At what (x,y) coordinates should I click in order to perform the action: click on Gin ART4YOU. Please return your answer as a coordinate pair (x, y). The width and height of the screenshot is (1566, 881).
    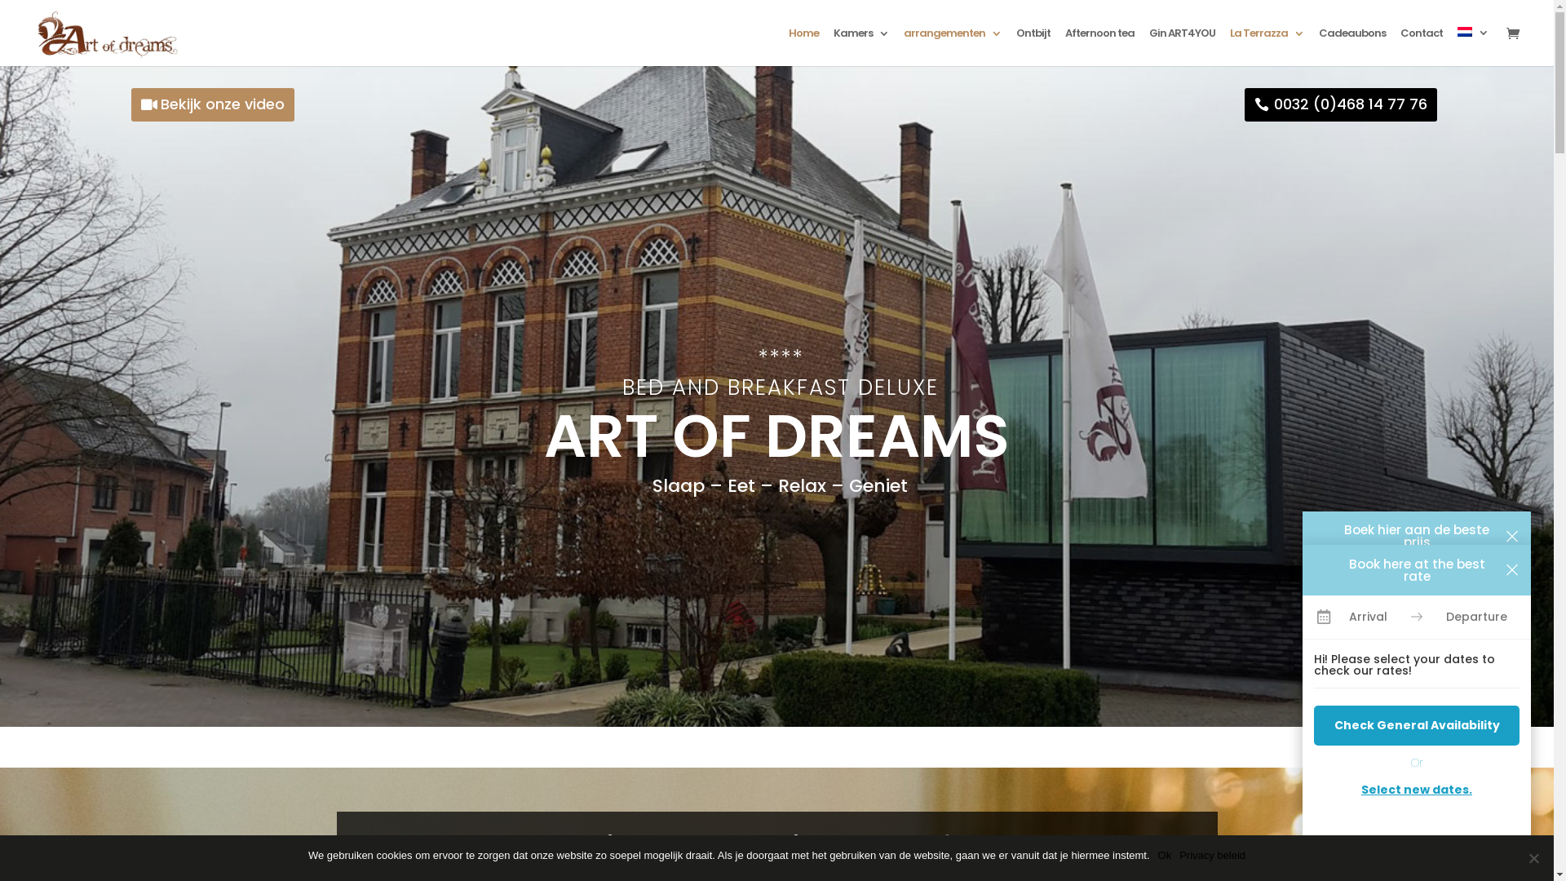
    Looking at the image, I should click on (1183, 47).